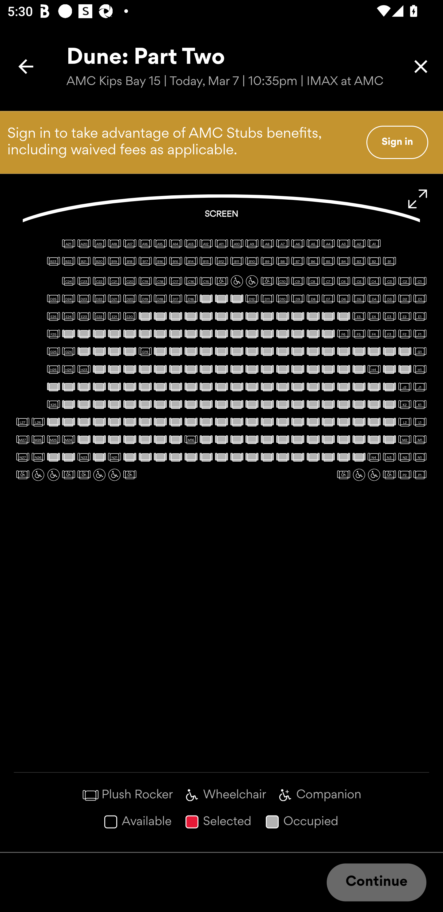 This screenshot has width=443, height=912. Describe the element at coordinates (160, 299) in the screenshot. I see `D18, Regular seat, available` at that location.